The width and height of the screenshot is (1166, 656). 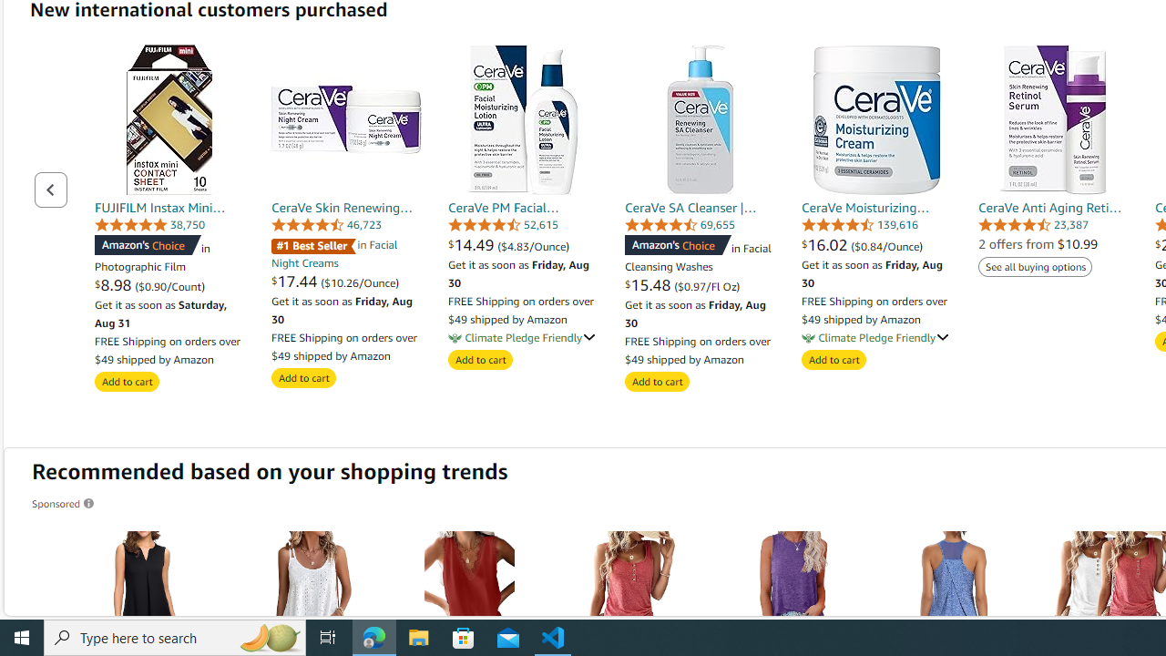 I want to click on Class: a-link-normal a-text-normal, so click(x=876, y=244).